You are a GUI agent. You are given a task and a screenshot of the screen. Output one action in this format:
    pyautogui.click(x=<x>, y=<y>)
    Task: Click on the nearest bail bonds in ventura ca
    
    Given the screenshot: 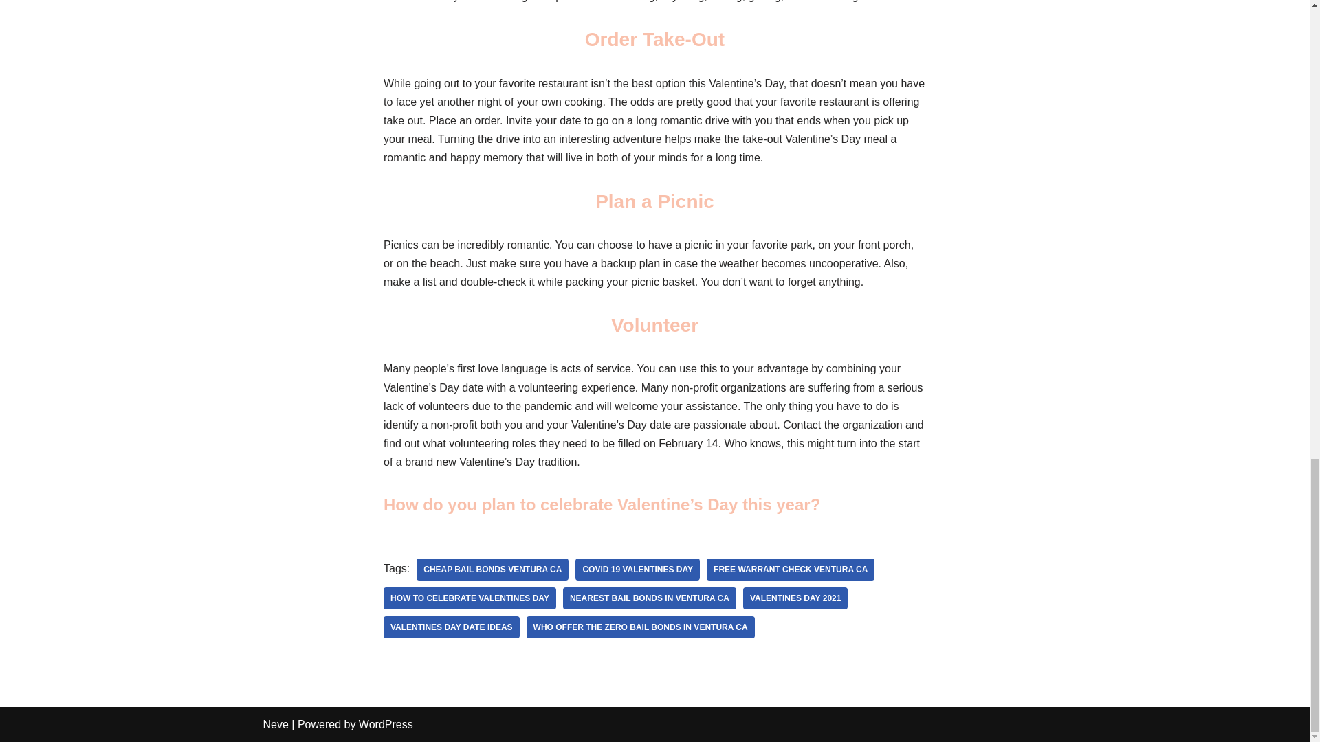 What is the action you would take?
    pyautogui.click(x=650, y=598)
    